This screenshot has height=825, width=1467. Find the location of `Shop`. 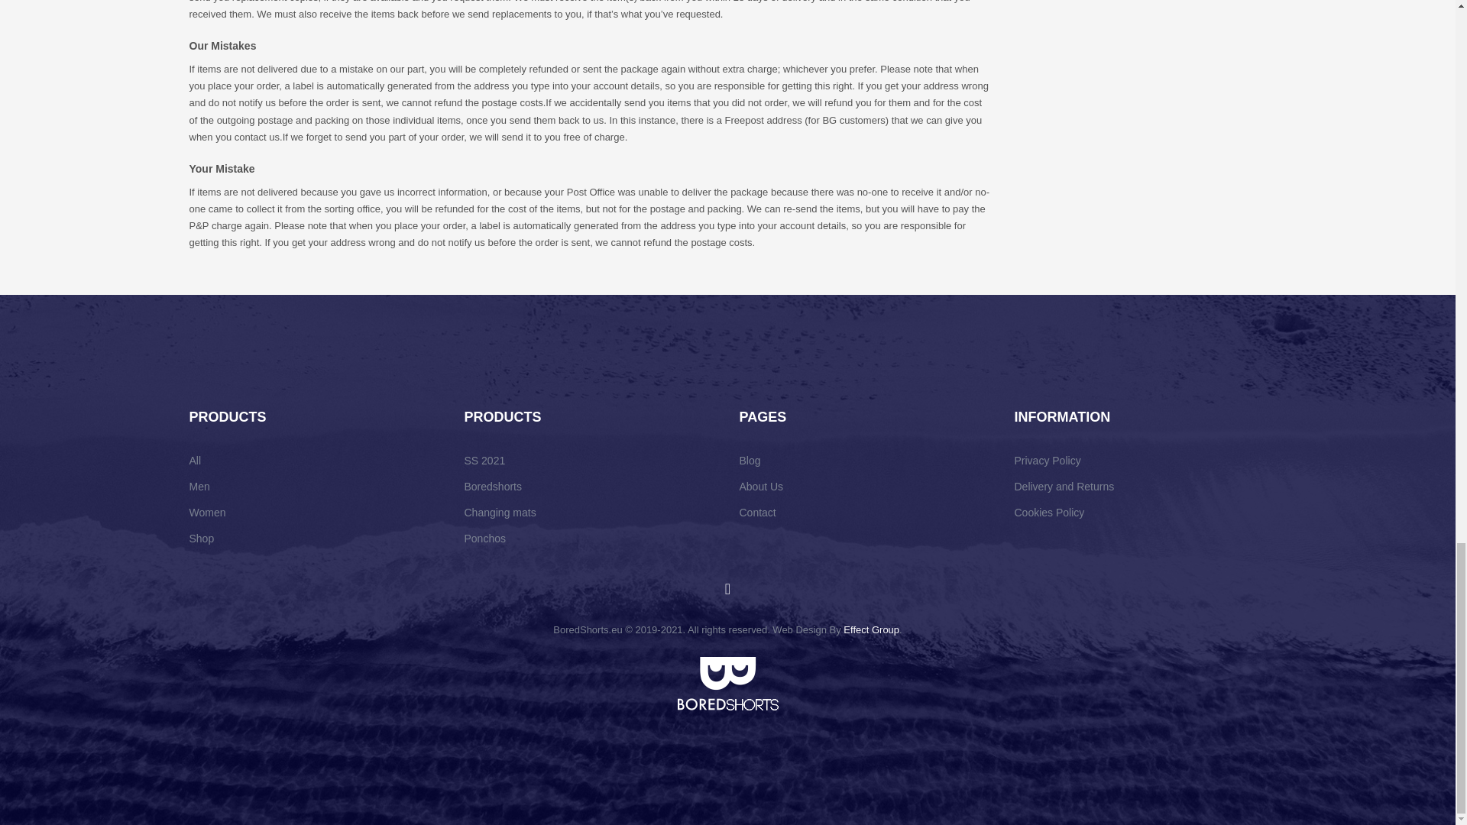

Shop is located at coordinates (1141, 486).